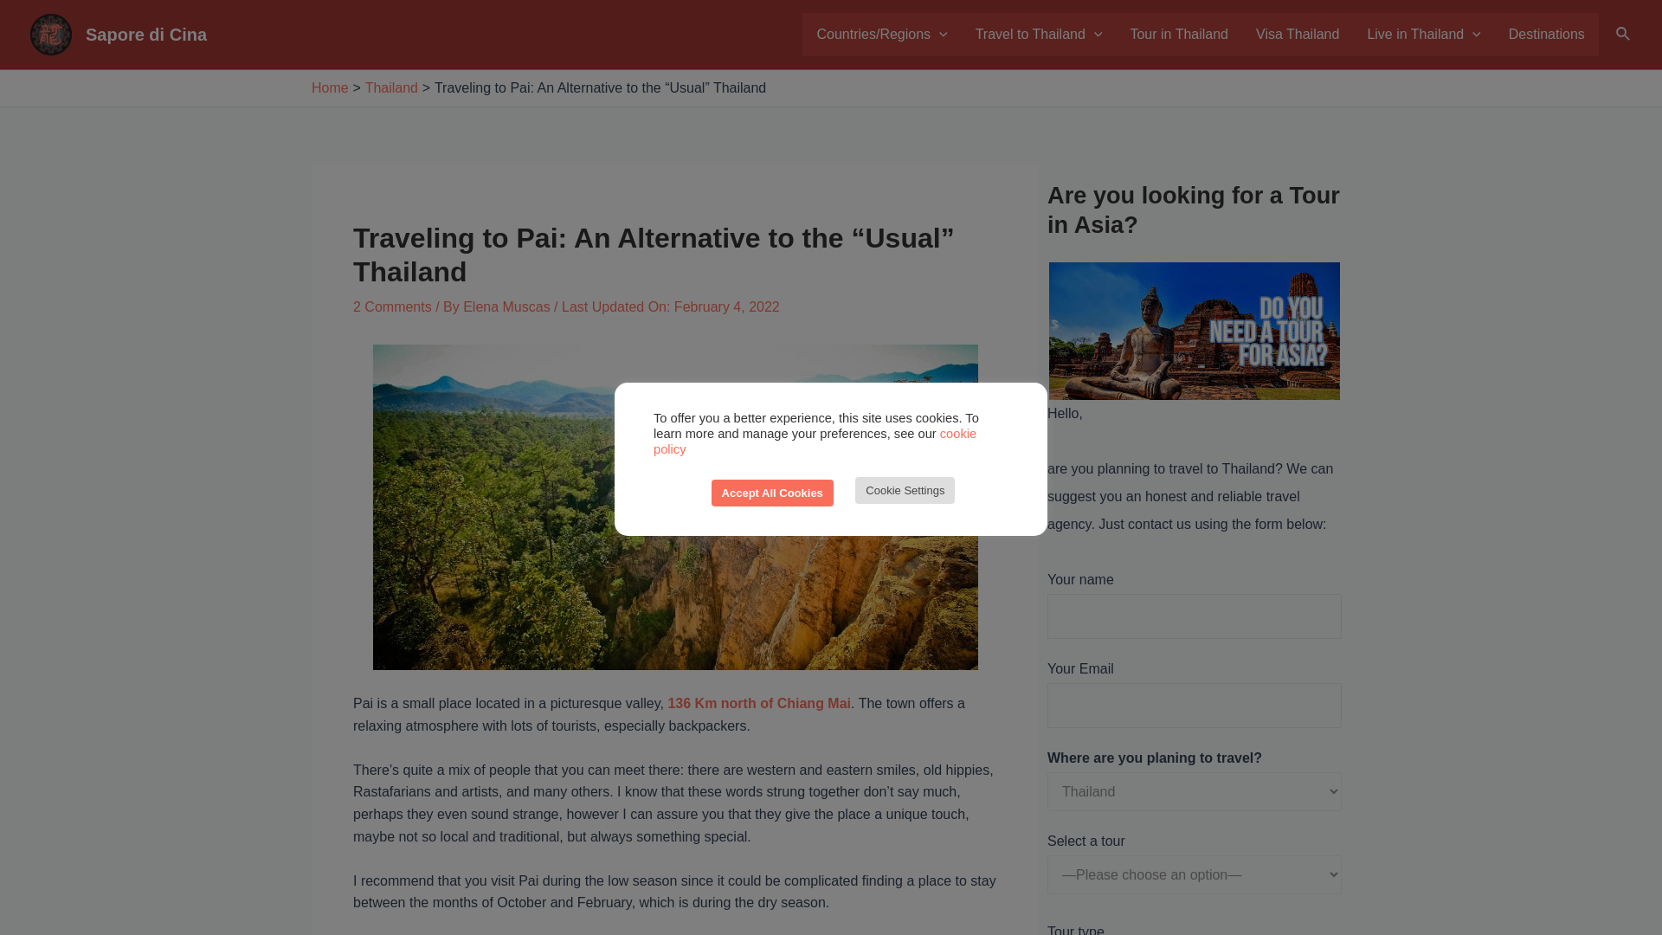  Describe the element at coordinates (391, 87) in the screenshot. I see `Thailand` at that location.